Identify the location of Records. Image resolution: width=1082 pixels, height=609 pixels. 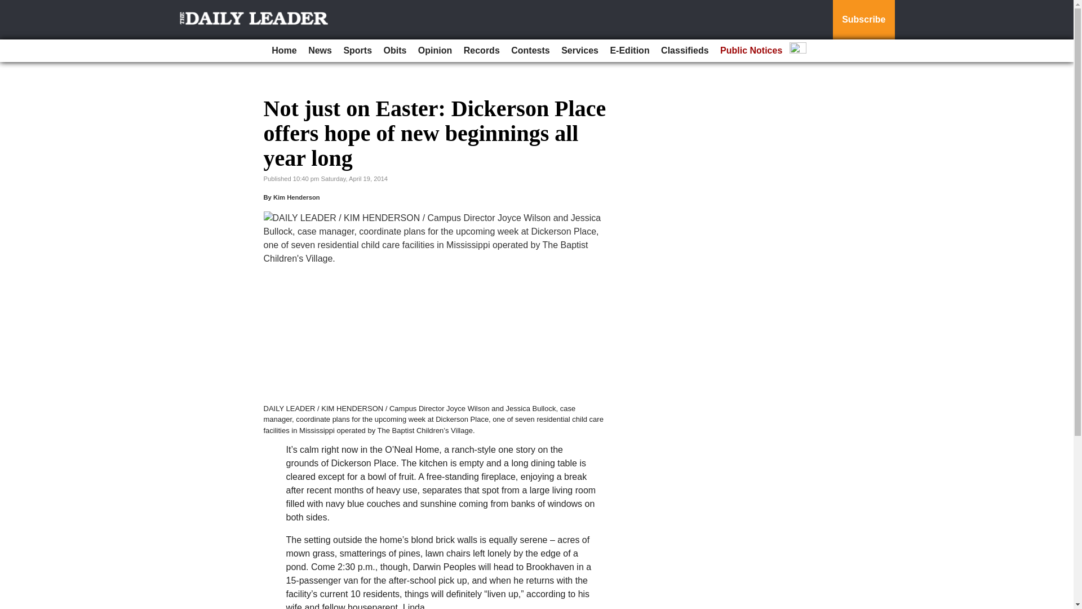
(481, 51).